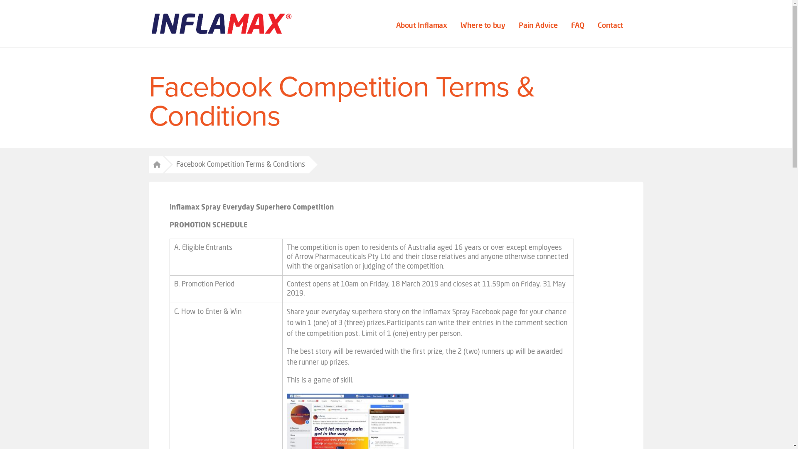 The width and height of the screenshot is (798, 449). What do you see at coordinates (484, 26) in the screenshot?
I see `Where to buy ` at bounding box center [484, 26].